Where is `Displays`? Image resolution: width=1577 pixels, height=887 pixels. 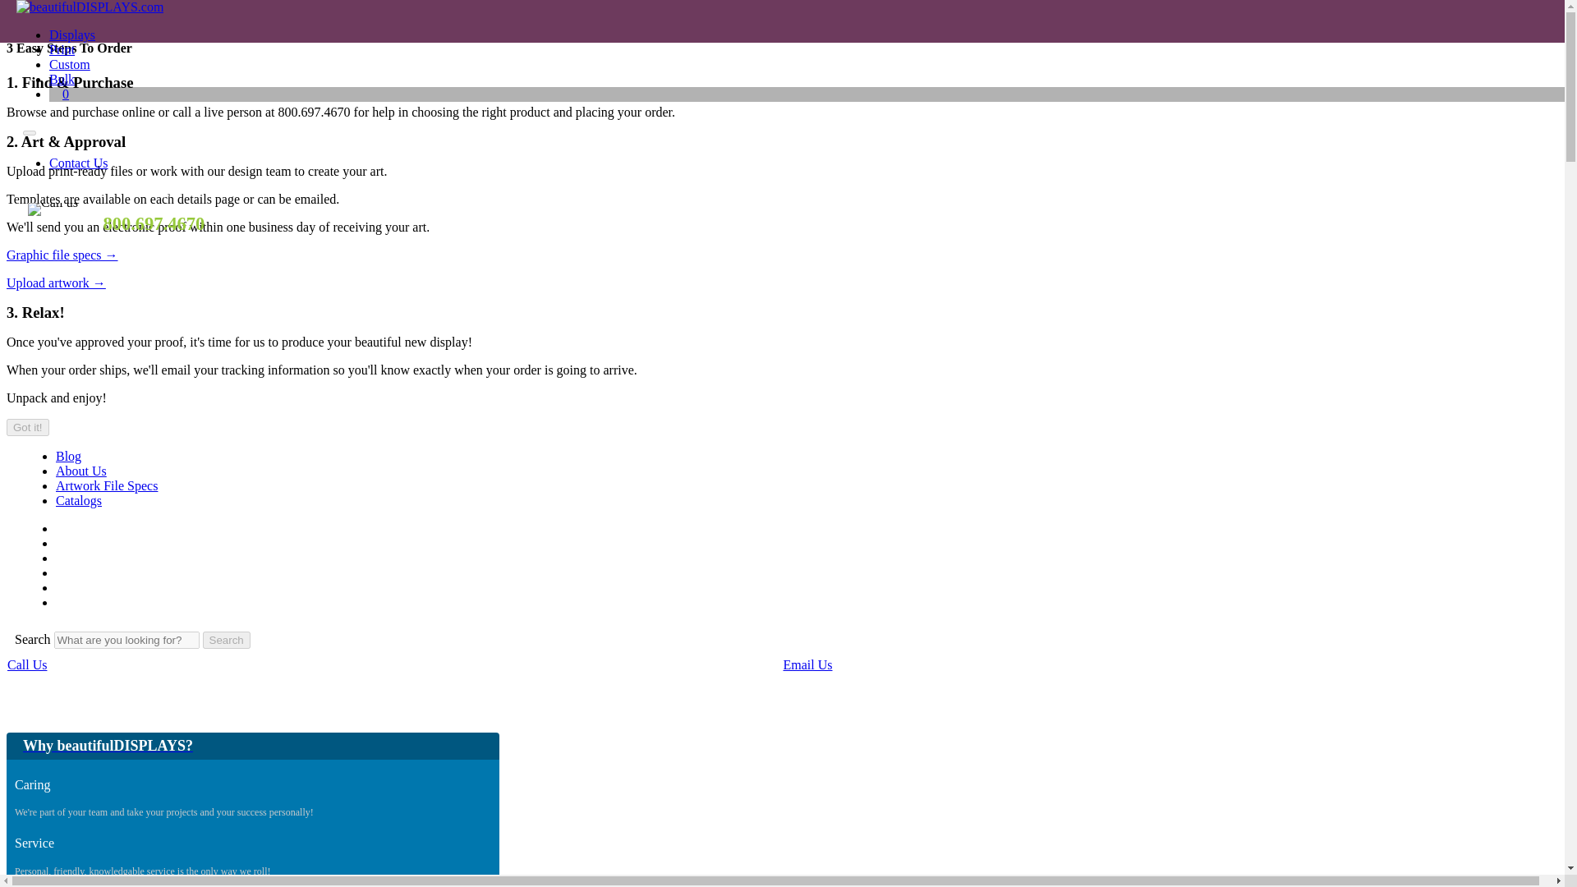 Displays is located at coordinates (71, 34).